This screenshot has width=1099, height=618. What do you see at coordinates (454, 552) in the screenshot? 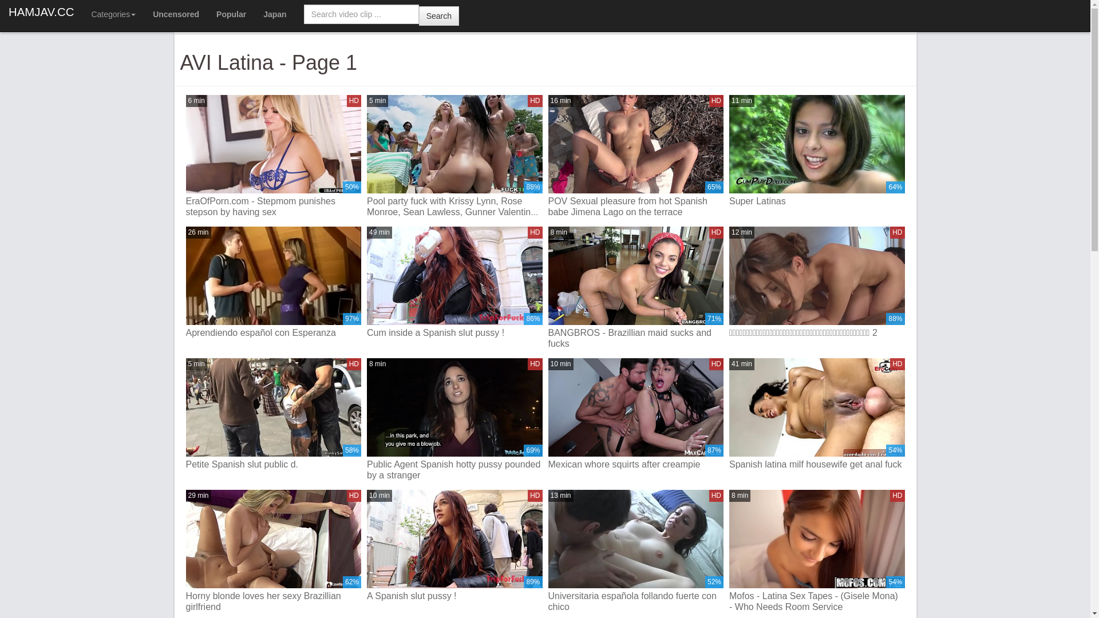
I see `A Spanish slut pussy !
10 min
89%
HD` at bounding box center [454, 552].